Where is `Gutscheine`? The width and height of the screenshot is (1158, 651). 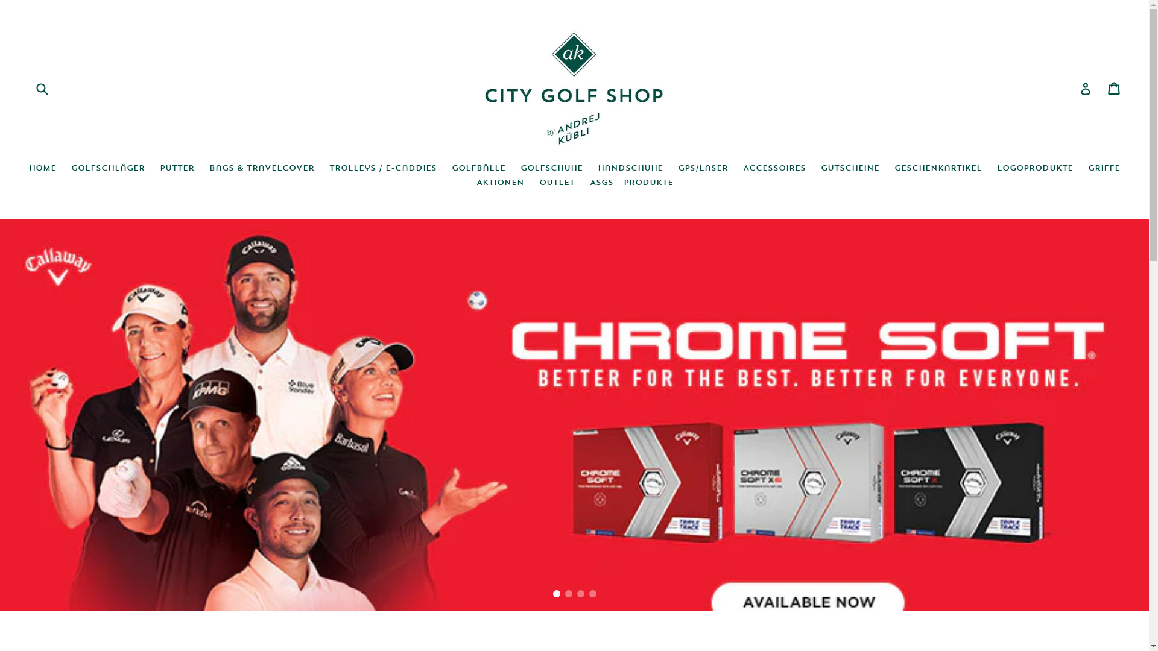
Gutscheine is located at coordinates (850, 169).